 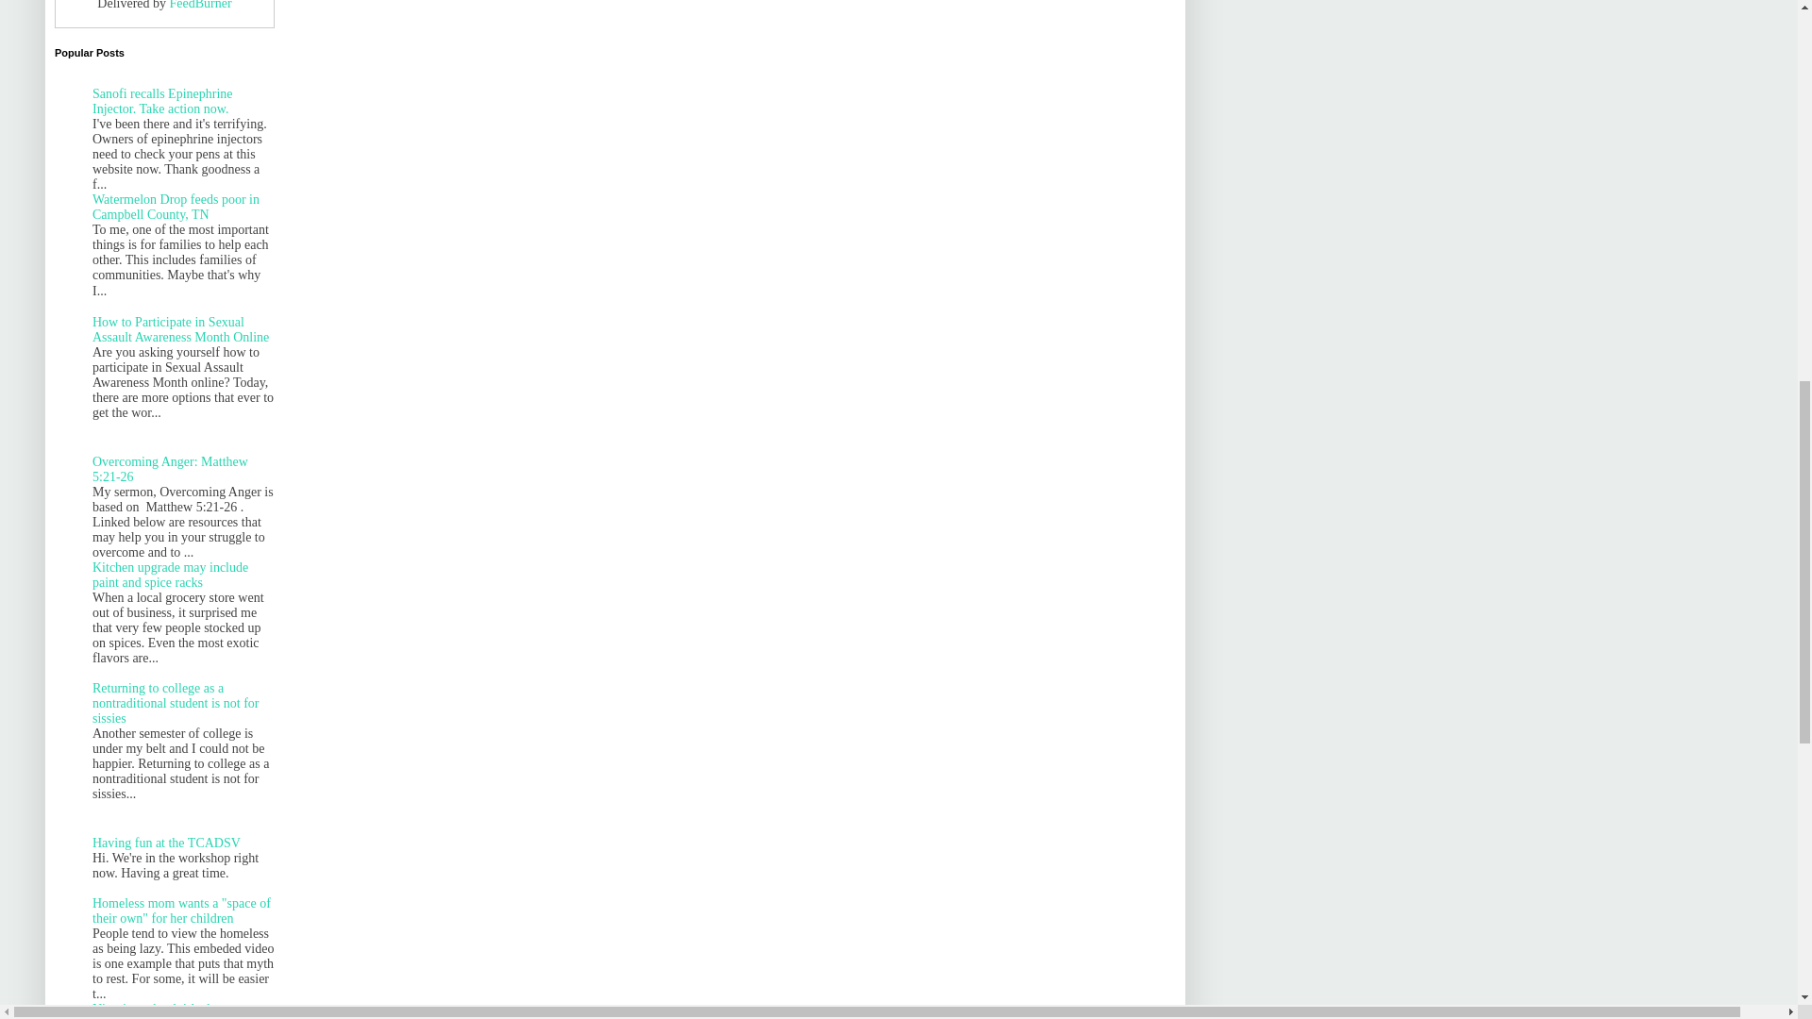 What do you see at coordinates (170, 576) in the screenshot?
I see `Kitchen upgrade may include paint and spice racks` at bounding box center [170, 576].